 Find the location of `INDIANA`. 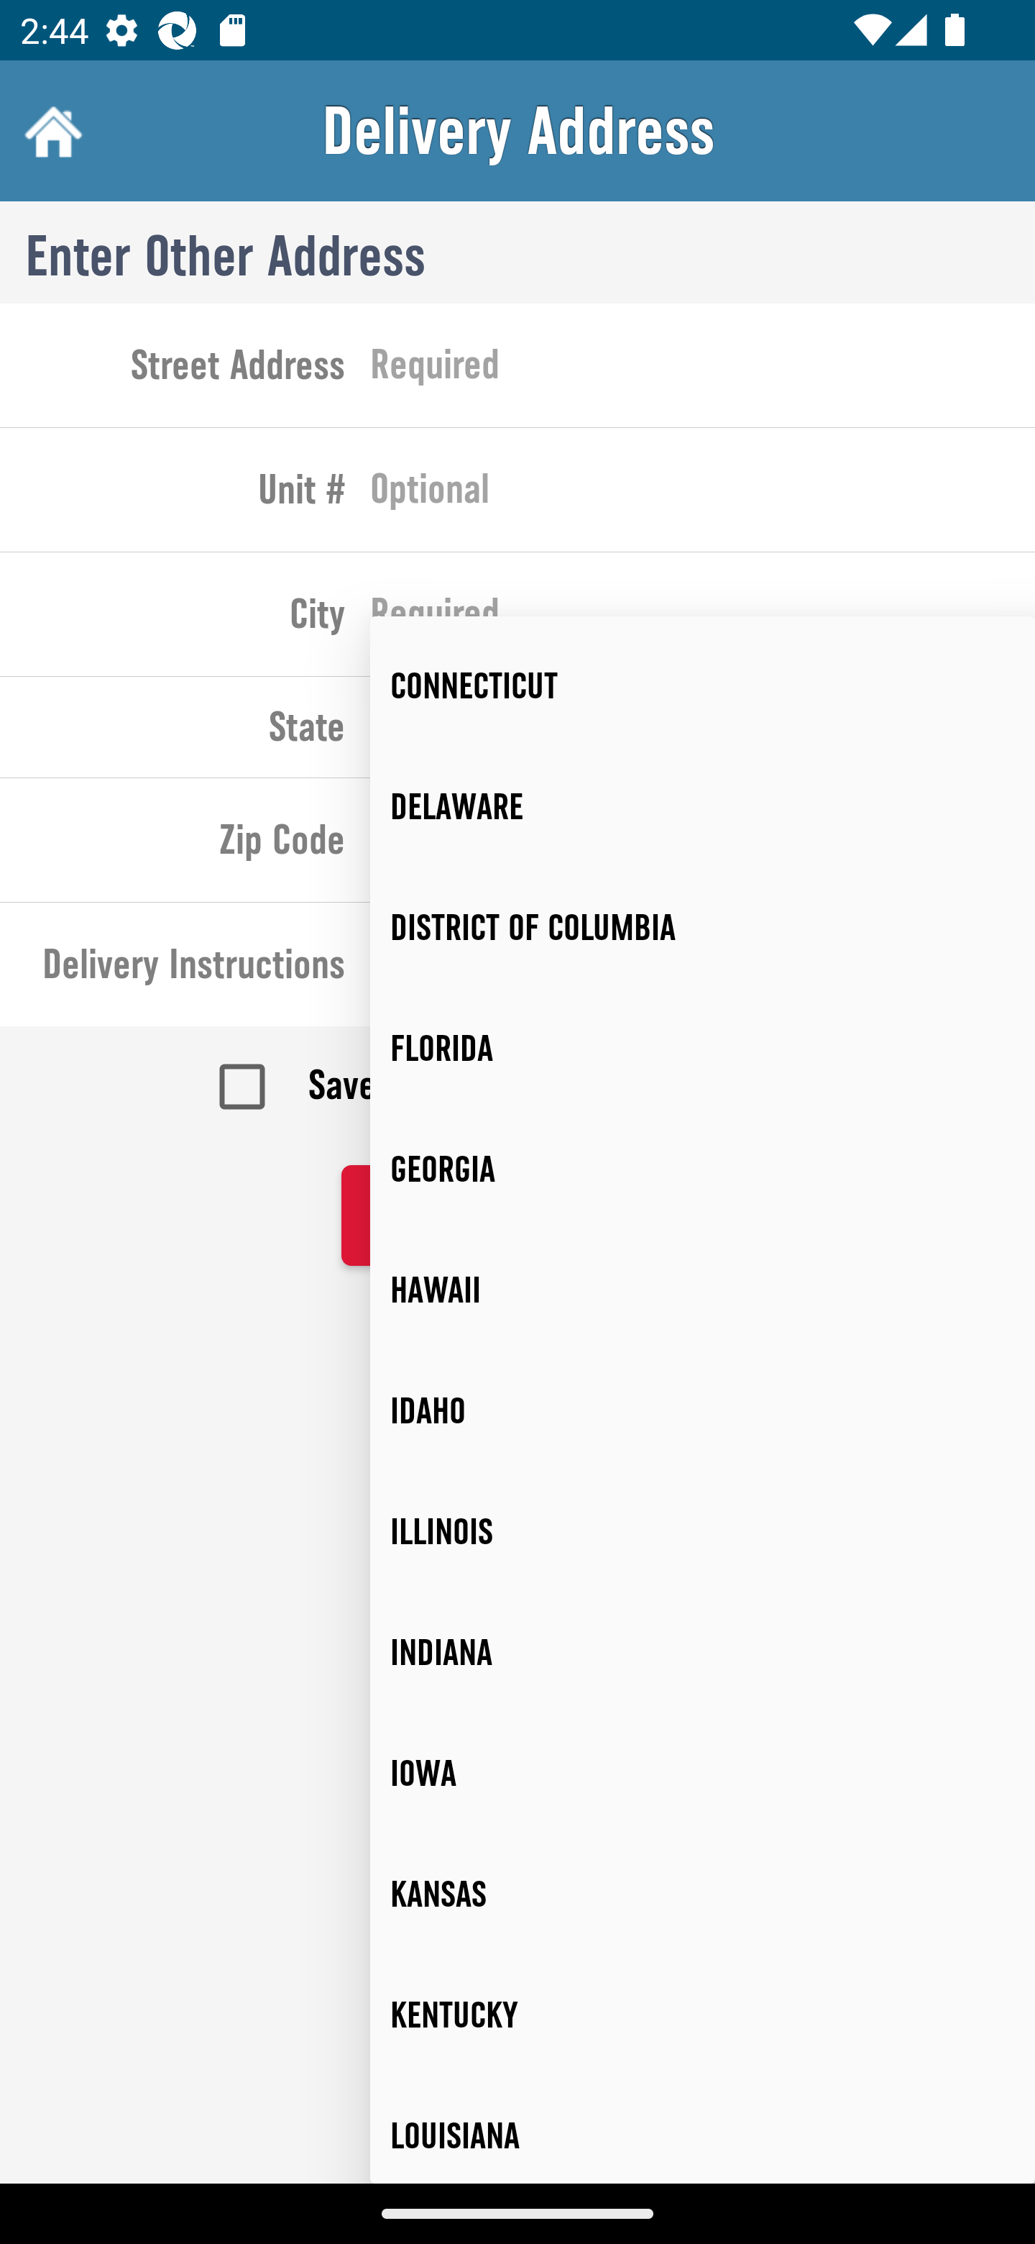

INDIANA is located at coordinates (703, 1653).